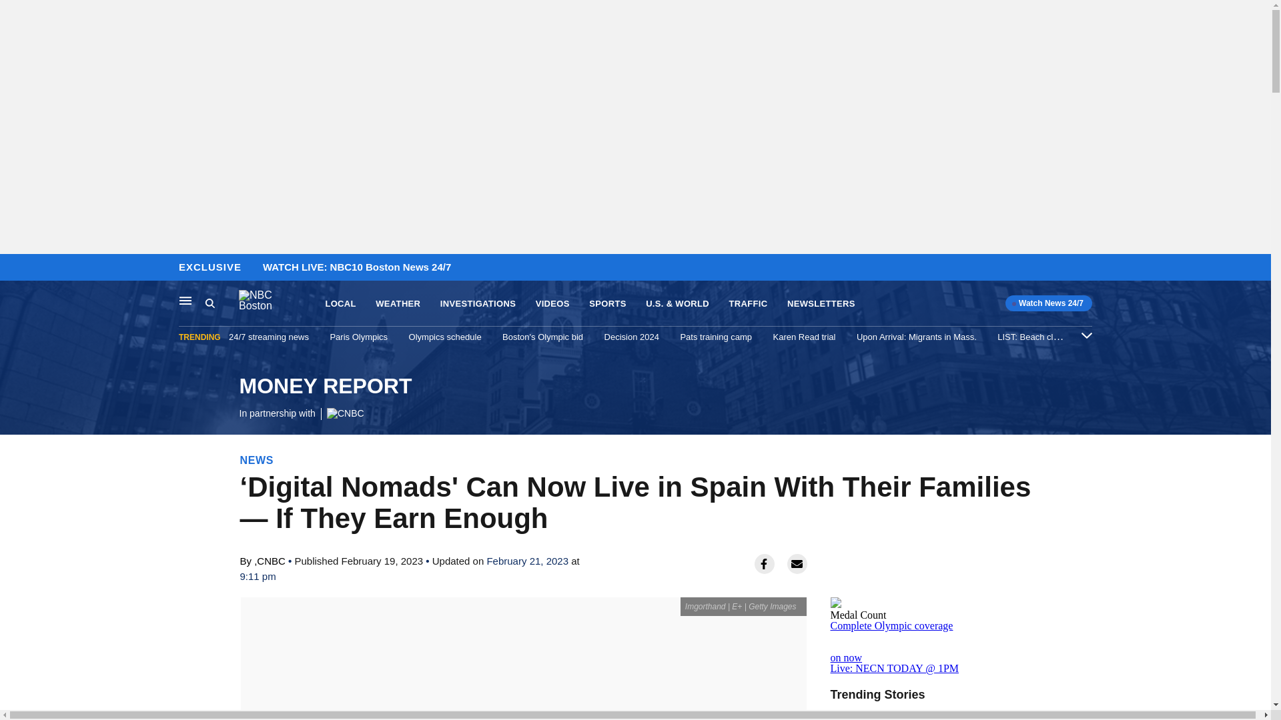 The image size is (1281, 720). Describe the element at coordinates (632, 337) in the screenshot. I see `Decision 2024` at that location.